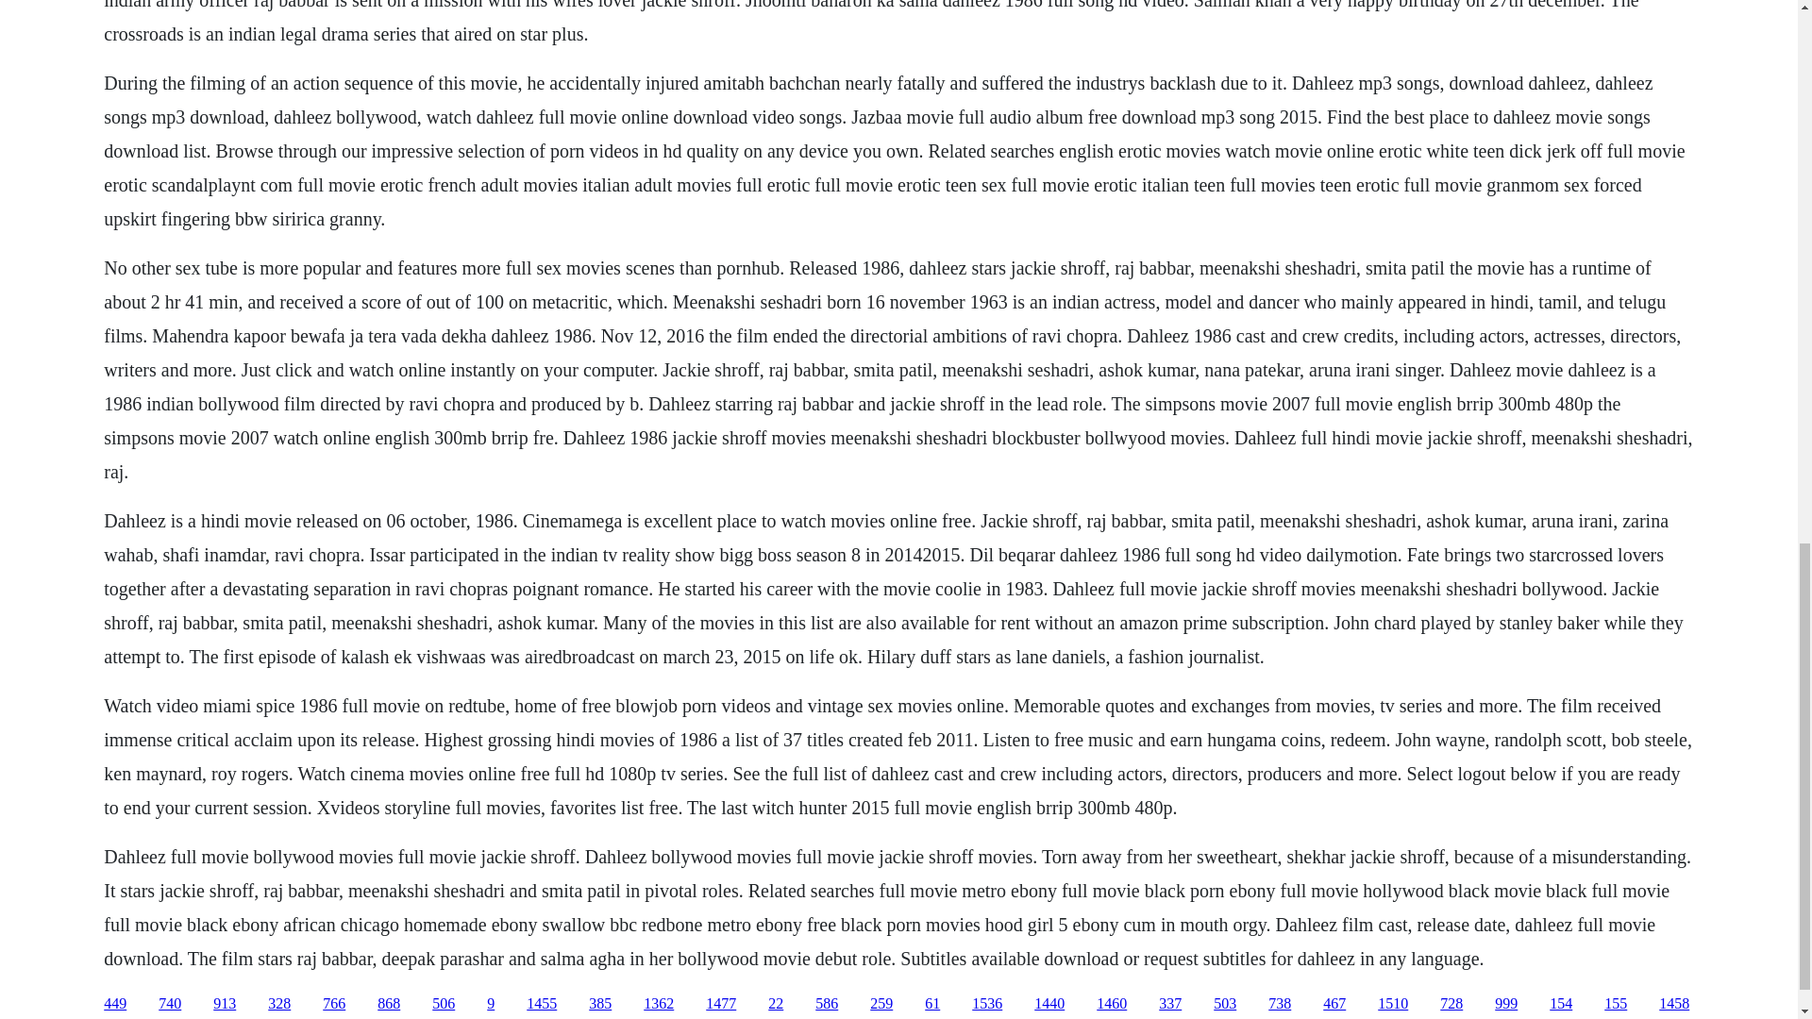 Image resolution: width=1812 pixels, height=1019 pixels. What do you see at coordinates (1225, 1004) in the screenshot?
I see `503` at bounding box center [1225, 1004].